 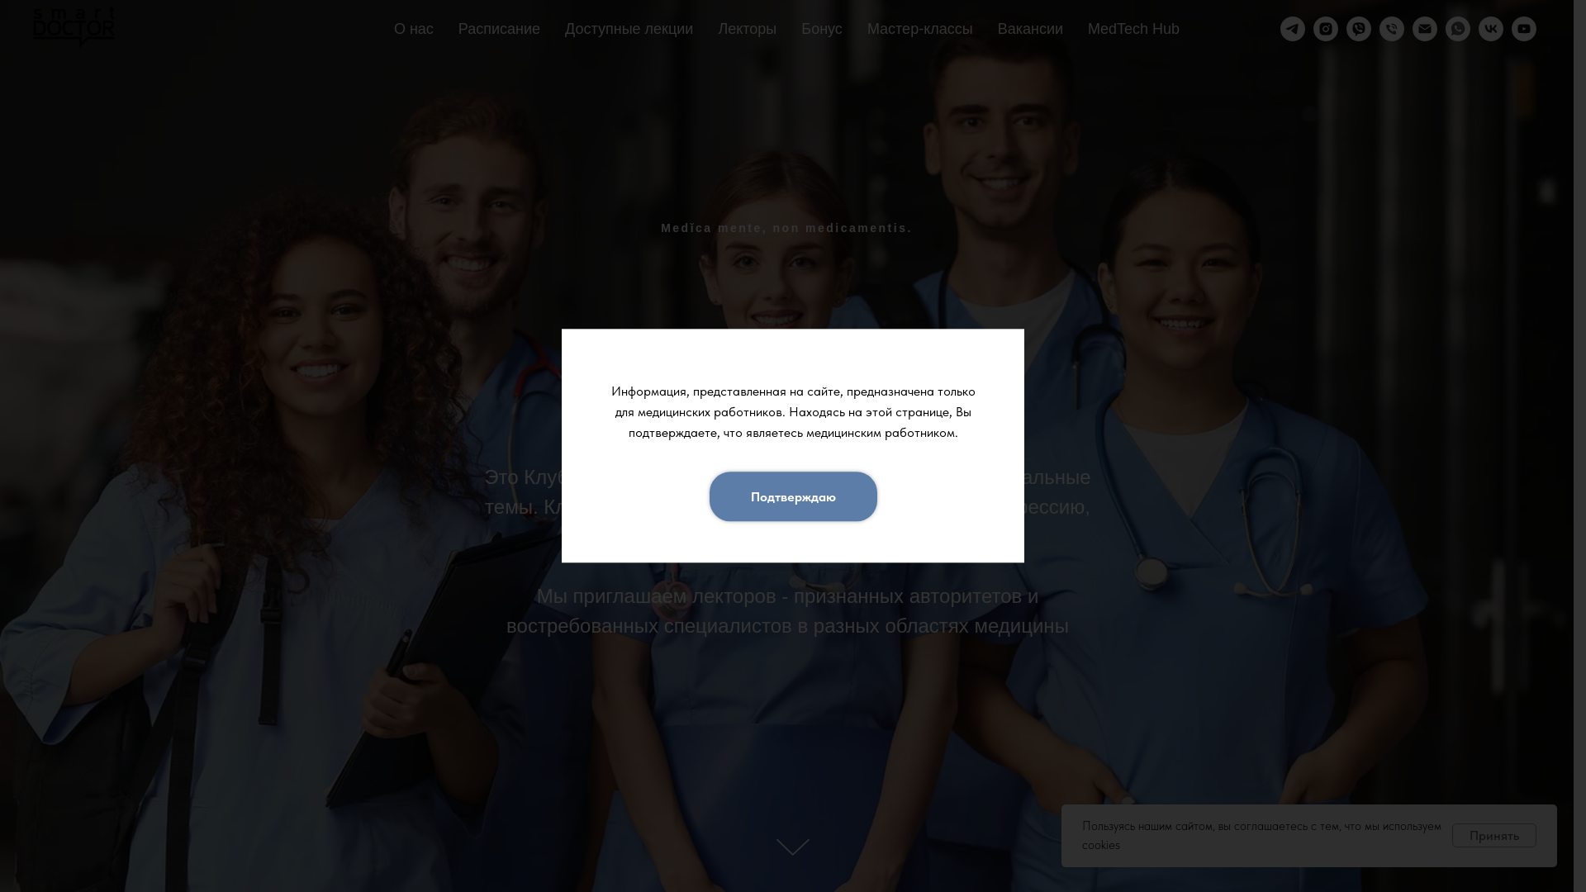 I want to click on MedTech Hub, so click(x=1133, y=28).